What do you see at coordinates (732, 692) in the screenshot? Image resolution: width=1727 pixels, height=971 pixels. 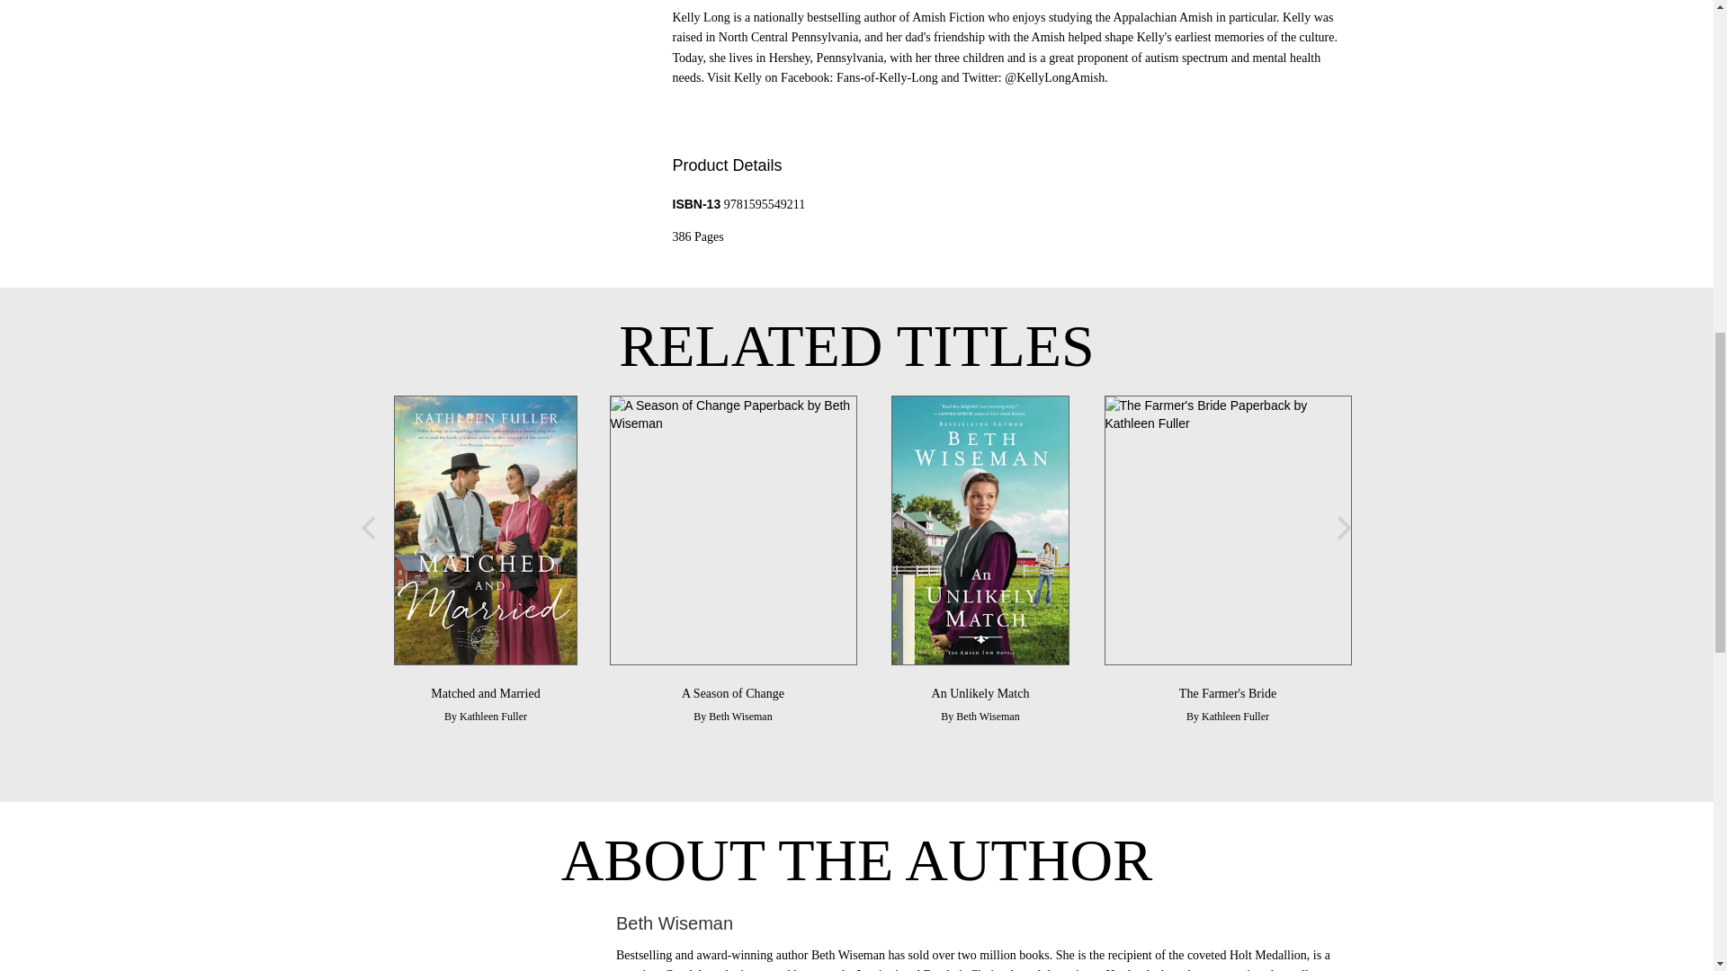 I see `A Season of Change` at bounding box center [732, 692].